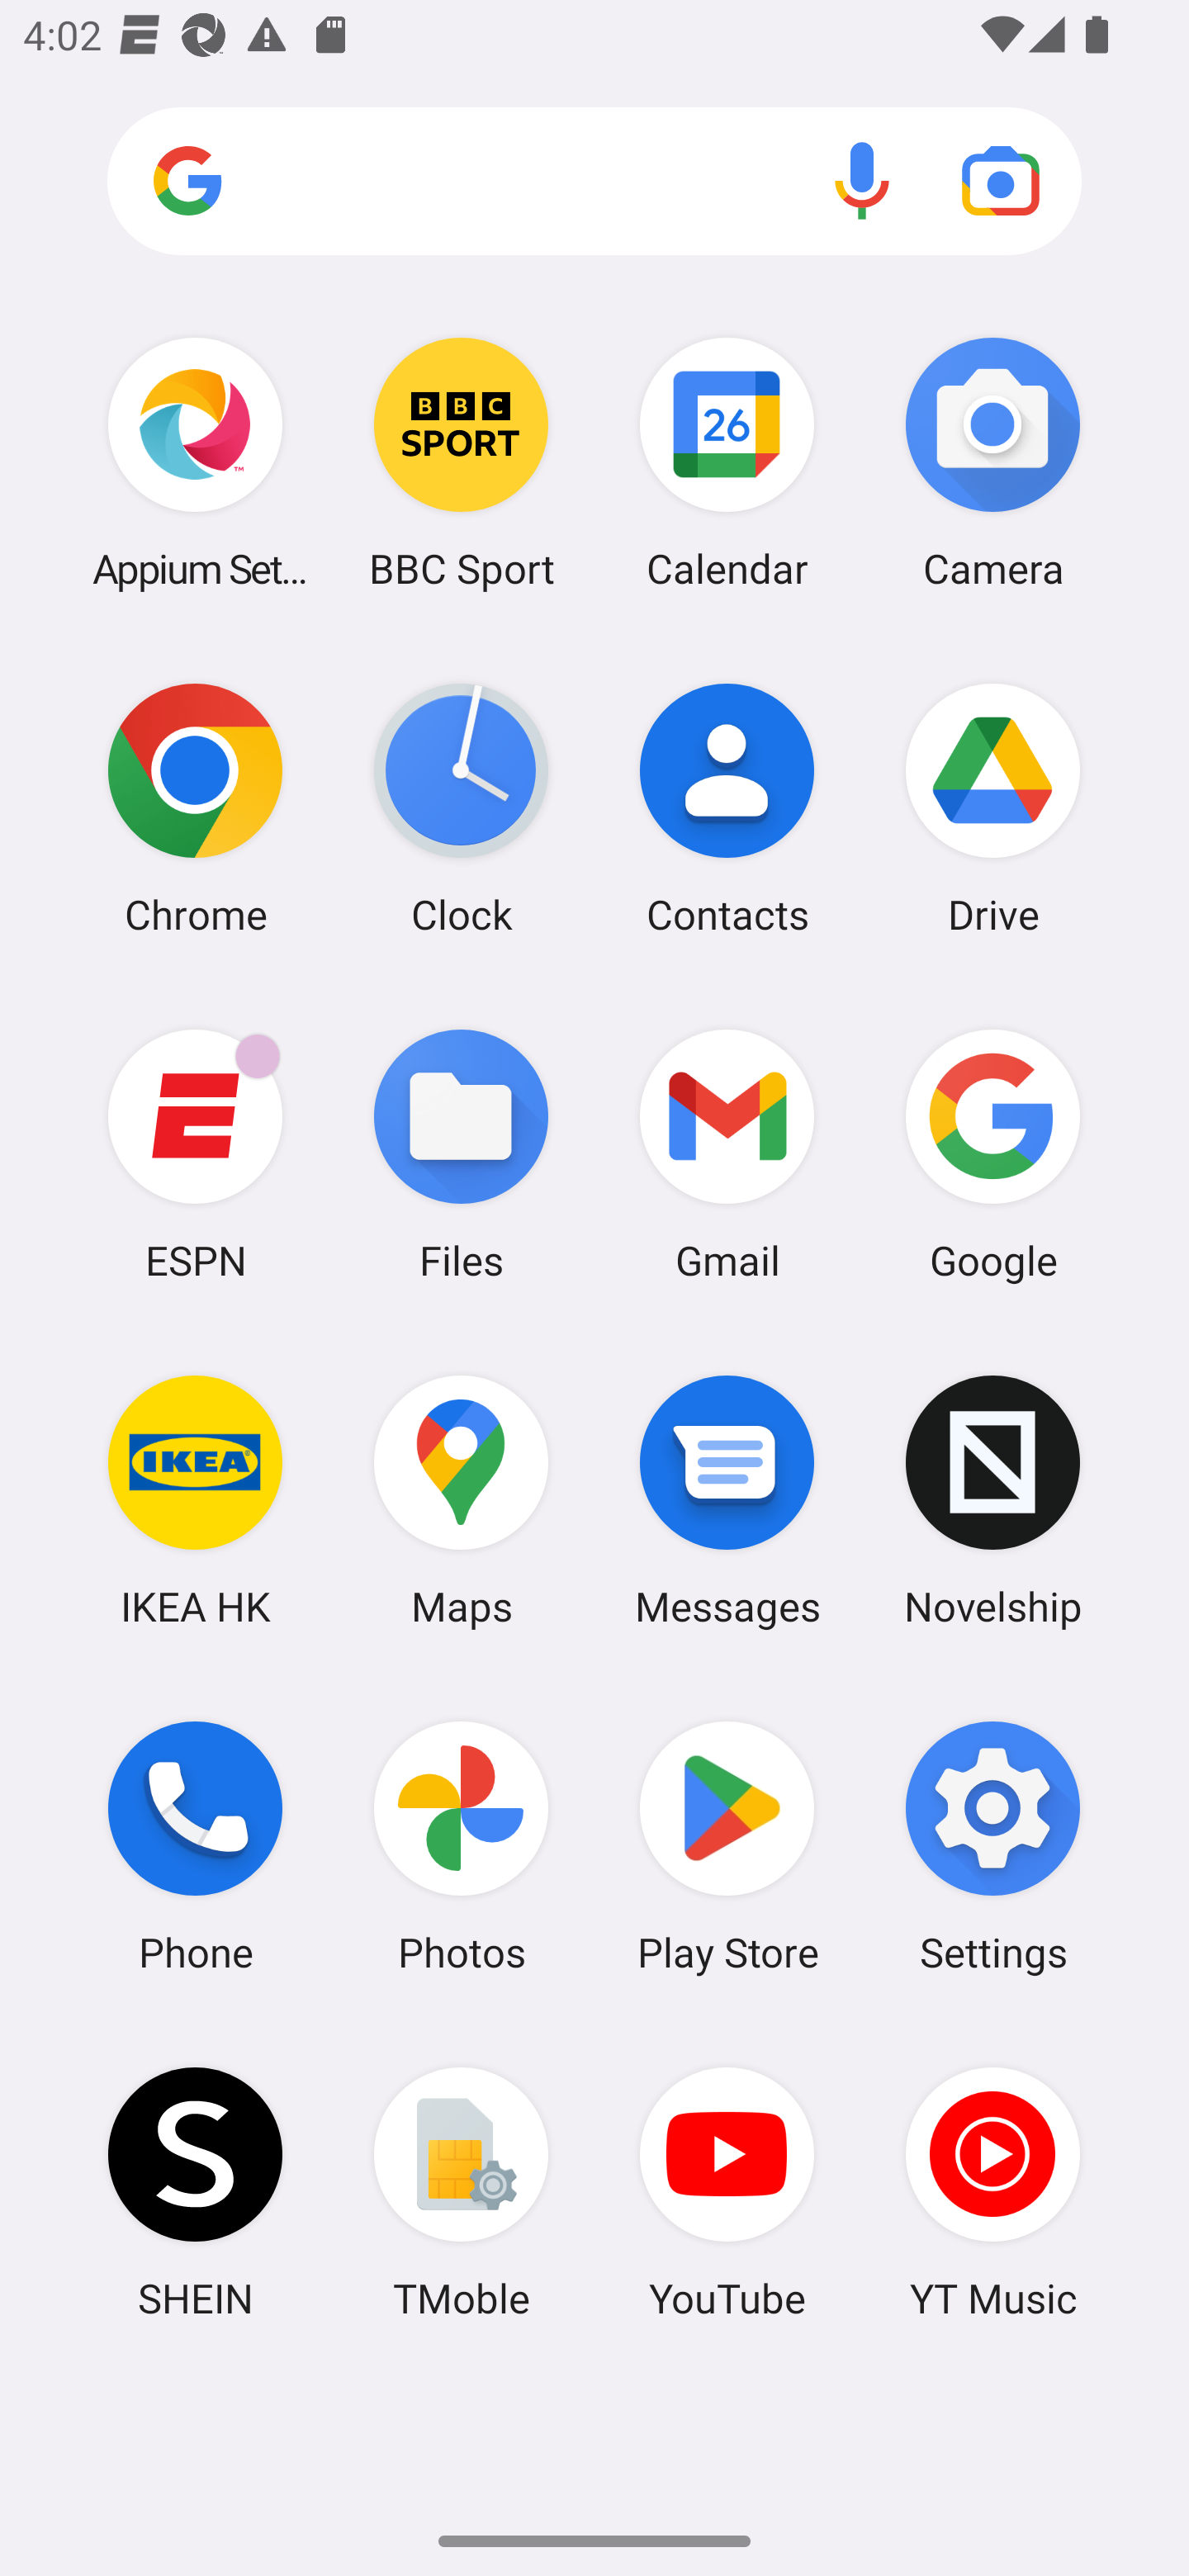 This screenshot has height=2576, width=1189. Describe the element at coordinates (1001, 180) in the screenshot. I see `Google Lens` at that location.